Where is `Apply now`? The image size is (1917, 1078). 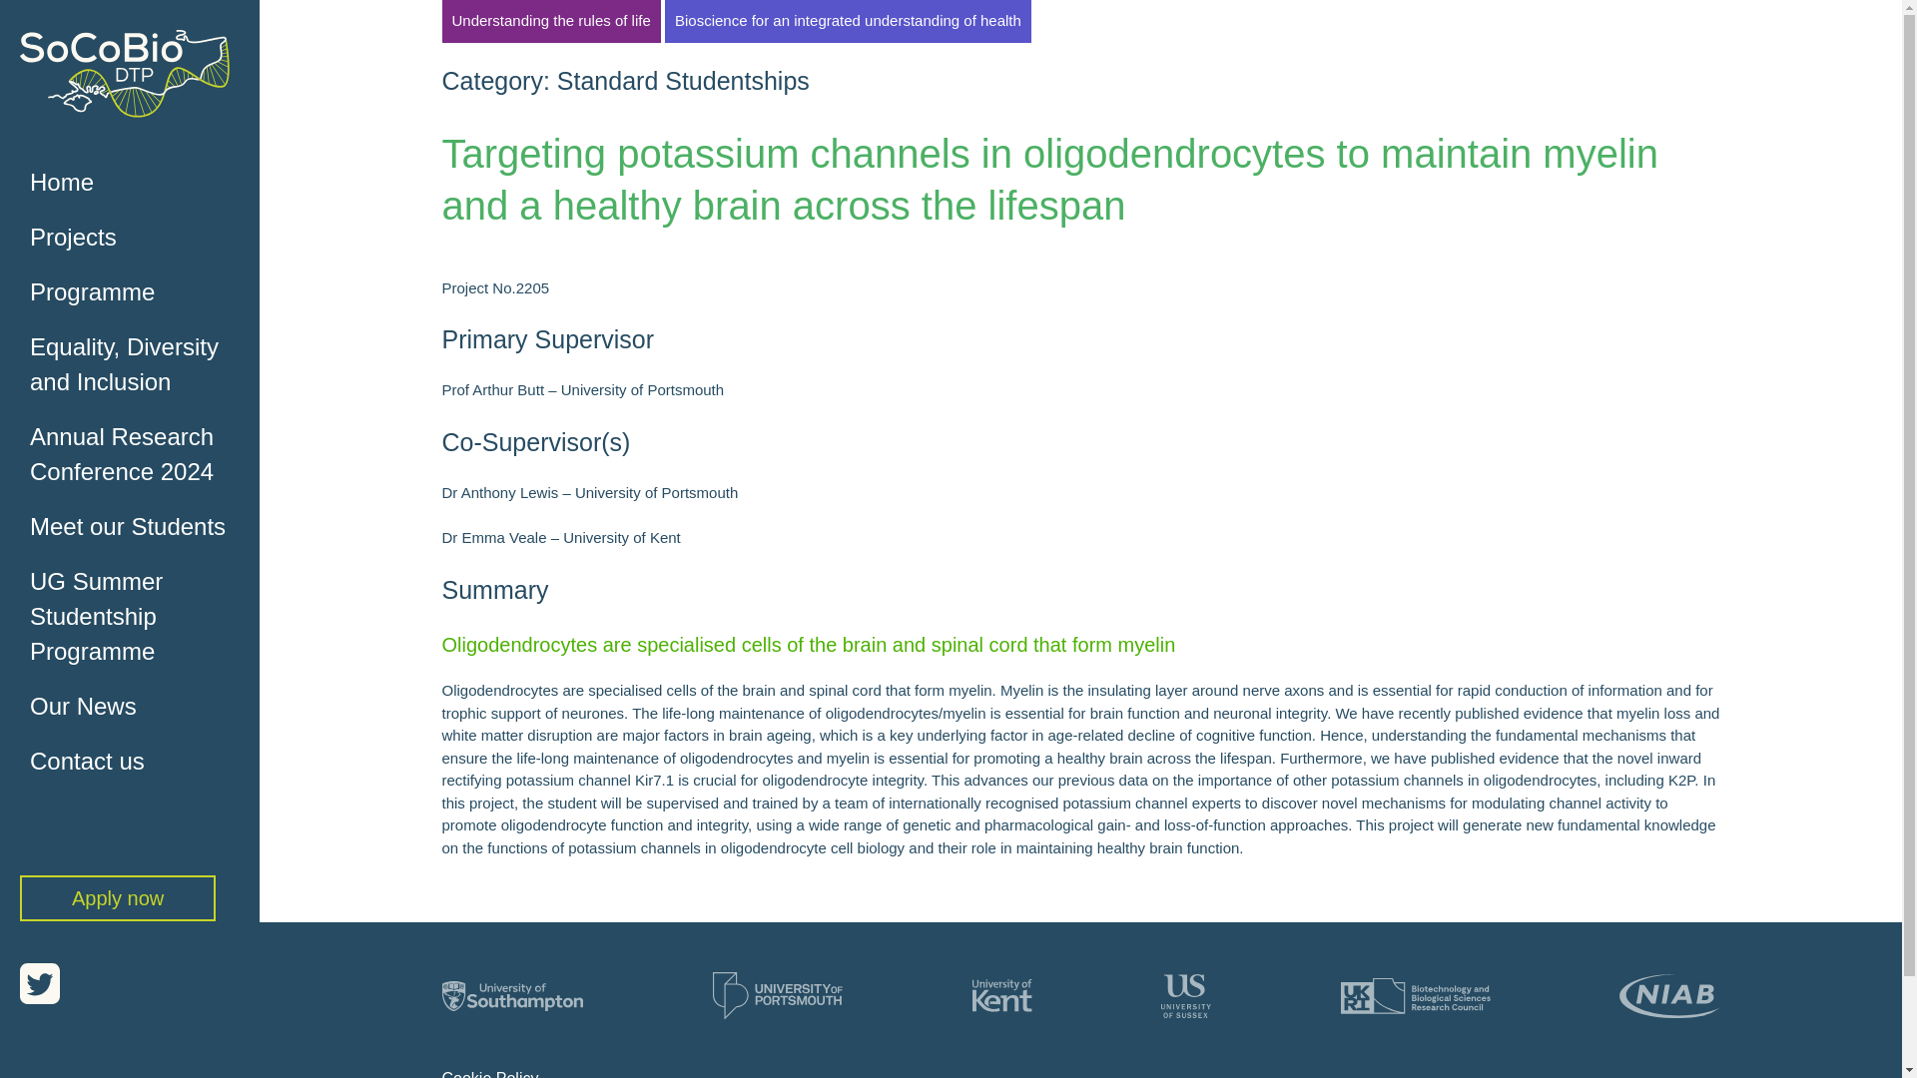 Apply now is located at coordinates (117, 898).